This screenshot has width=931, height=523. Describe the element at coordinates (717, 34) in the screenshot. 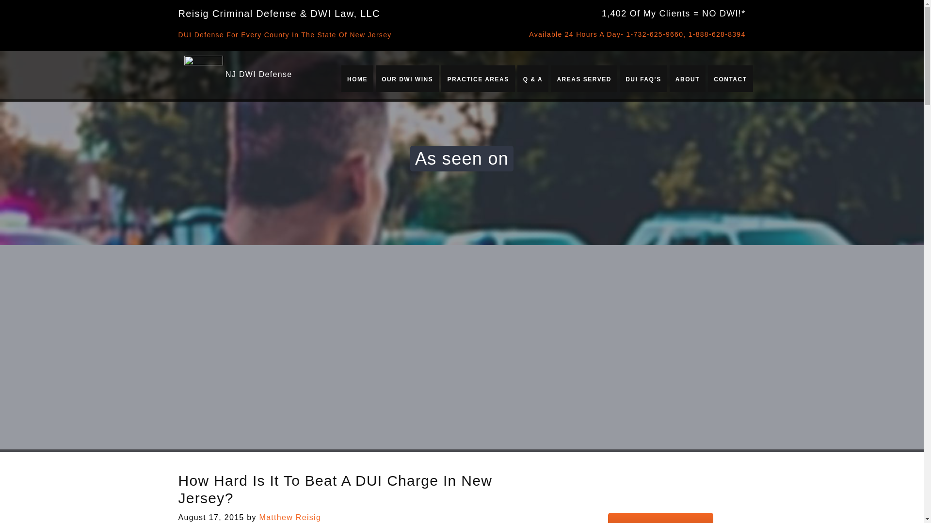

I see `1-888-628-8394` at that location.